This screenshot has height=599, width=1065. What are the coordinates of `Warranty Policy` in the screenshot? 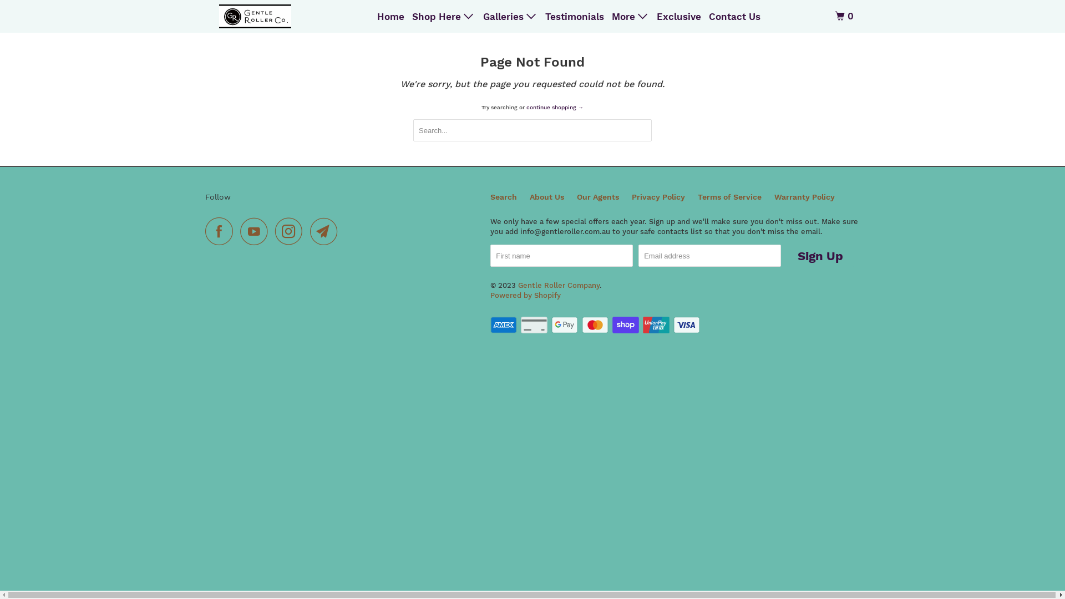 It's located at (804, 197).